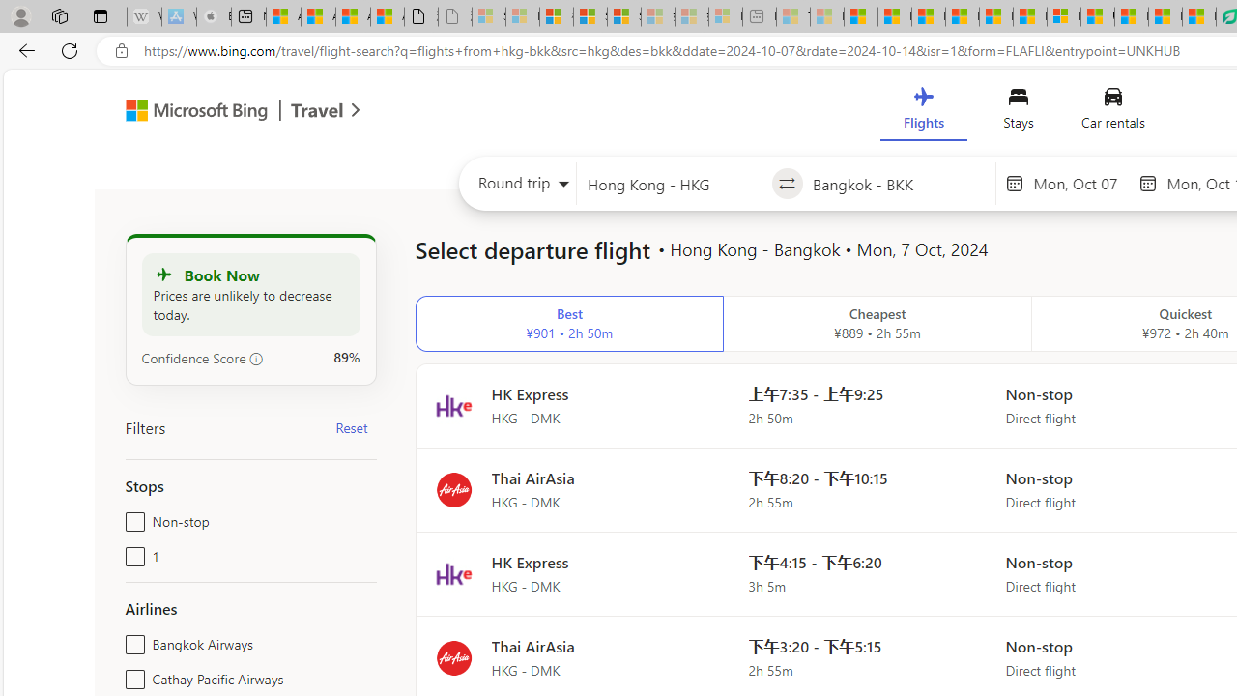 This screenshot has width=1237, height=696. I want to click on Class: autosuggest-container full-height no-y-padding, so click(899, 184).